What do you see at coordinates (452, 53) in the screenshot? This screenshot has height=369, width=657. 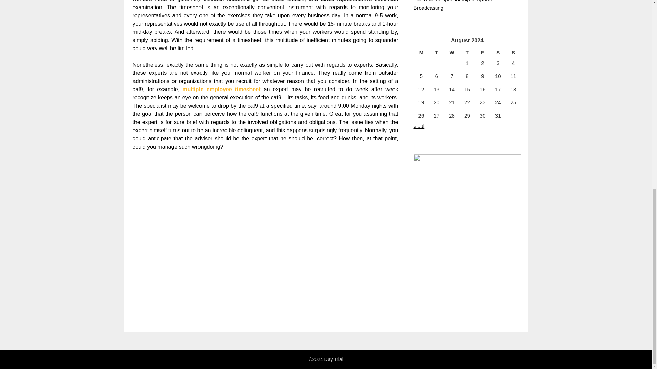 I see `Wednesday` at bounding box center [452, 53].